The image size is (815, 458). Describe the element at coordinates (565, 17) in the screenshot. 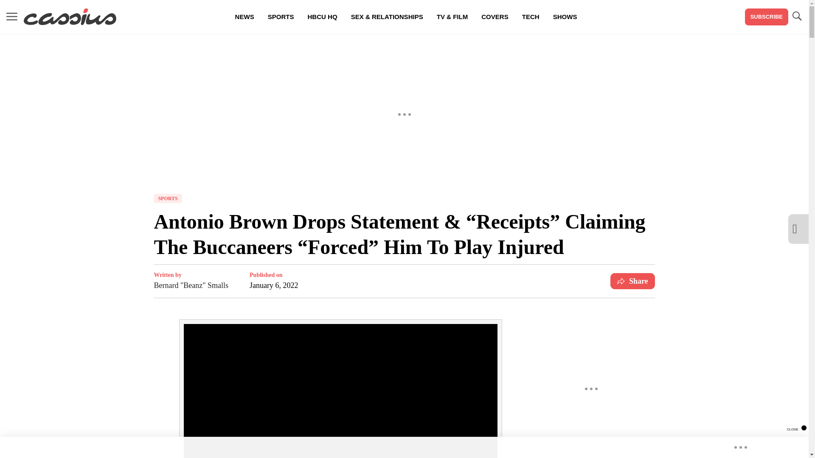

I see `SHOWS` at that location.